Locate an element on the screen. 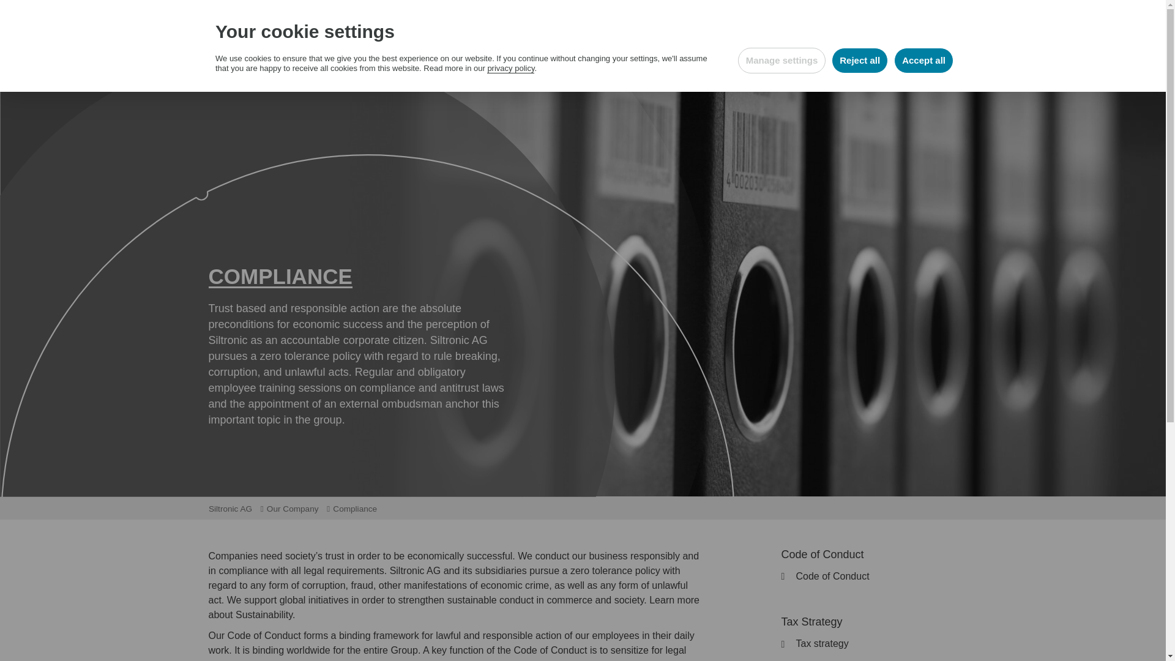  Career is located at coordinates (826, 50).